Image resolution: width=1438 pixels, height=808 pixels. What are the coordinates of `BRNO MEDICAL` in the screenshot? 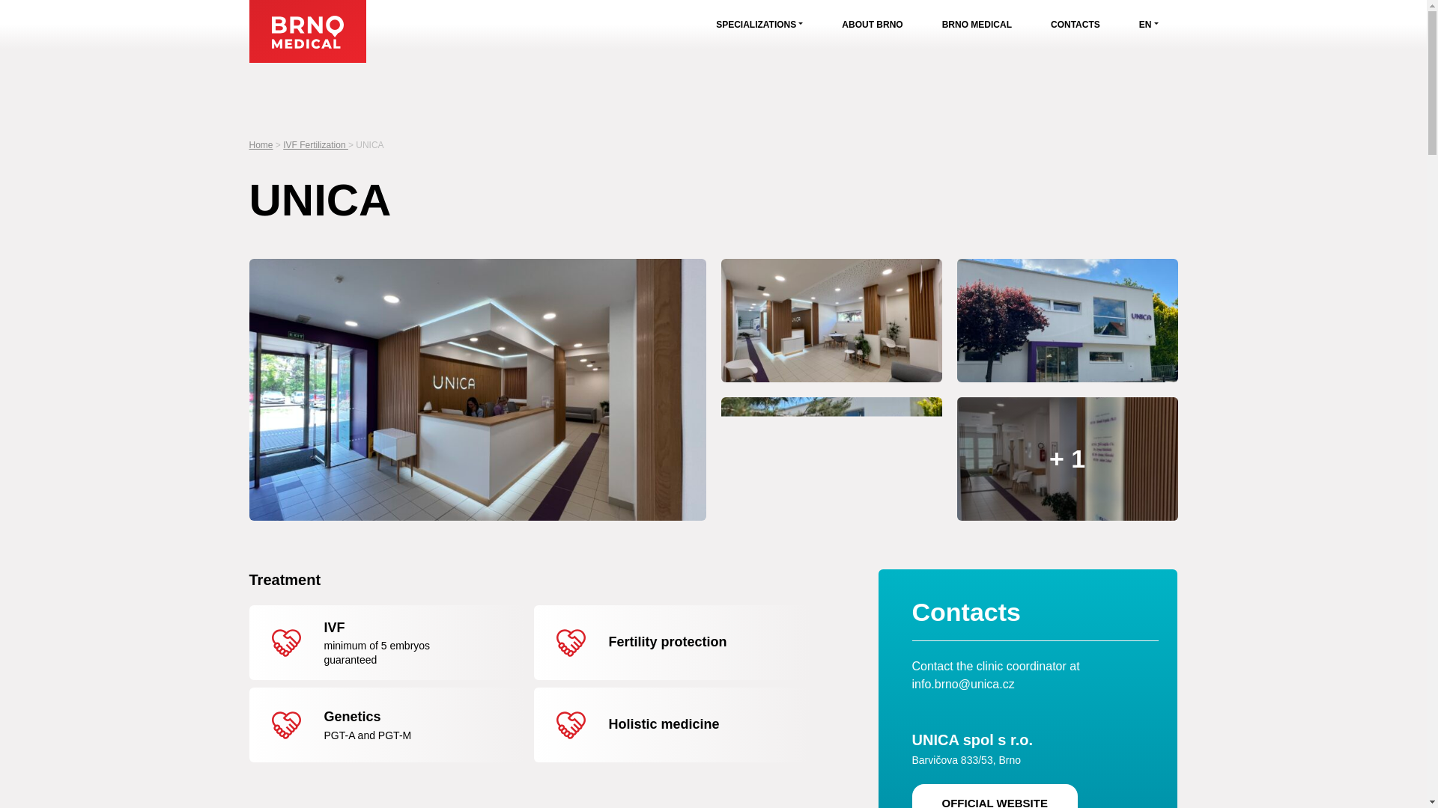 It's located at (977, 24).